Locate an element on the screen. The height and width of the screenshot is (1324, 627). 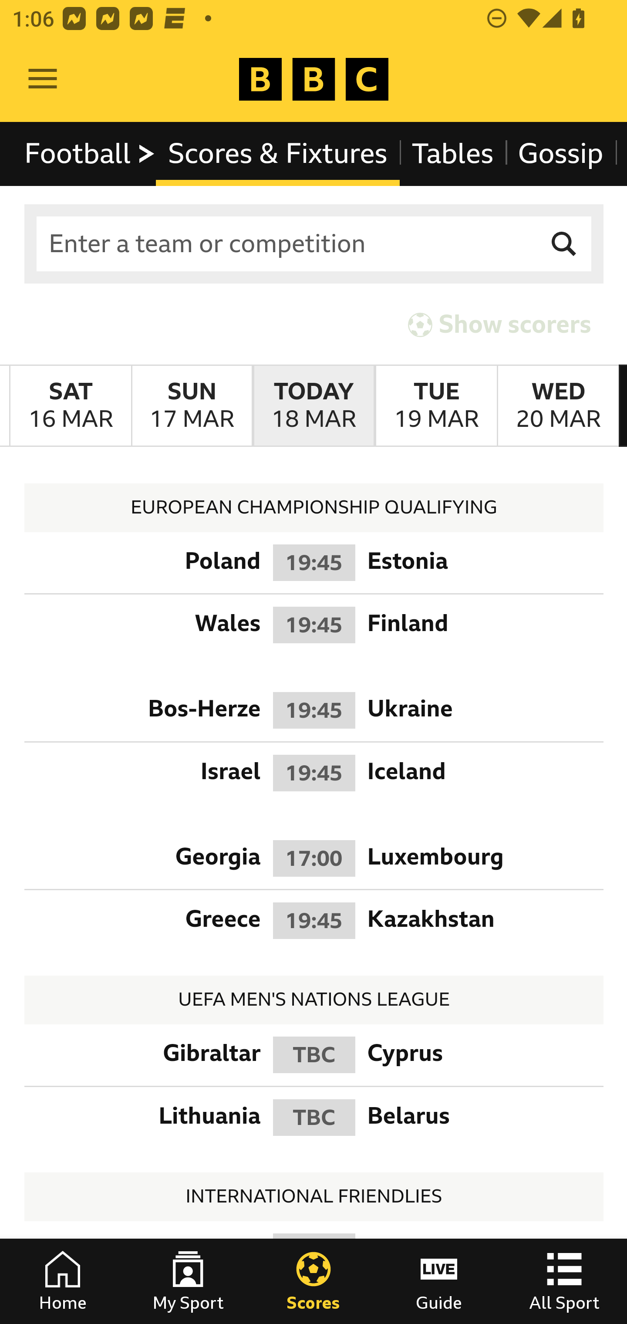
Gossip is located at coordinates (560, 153).